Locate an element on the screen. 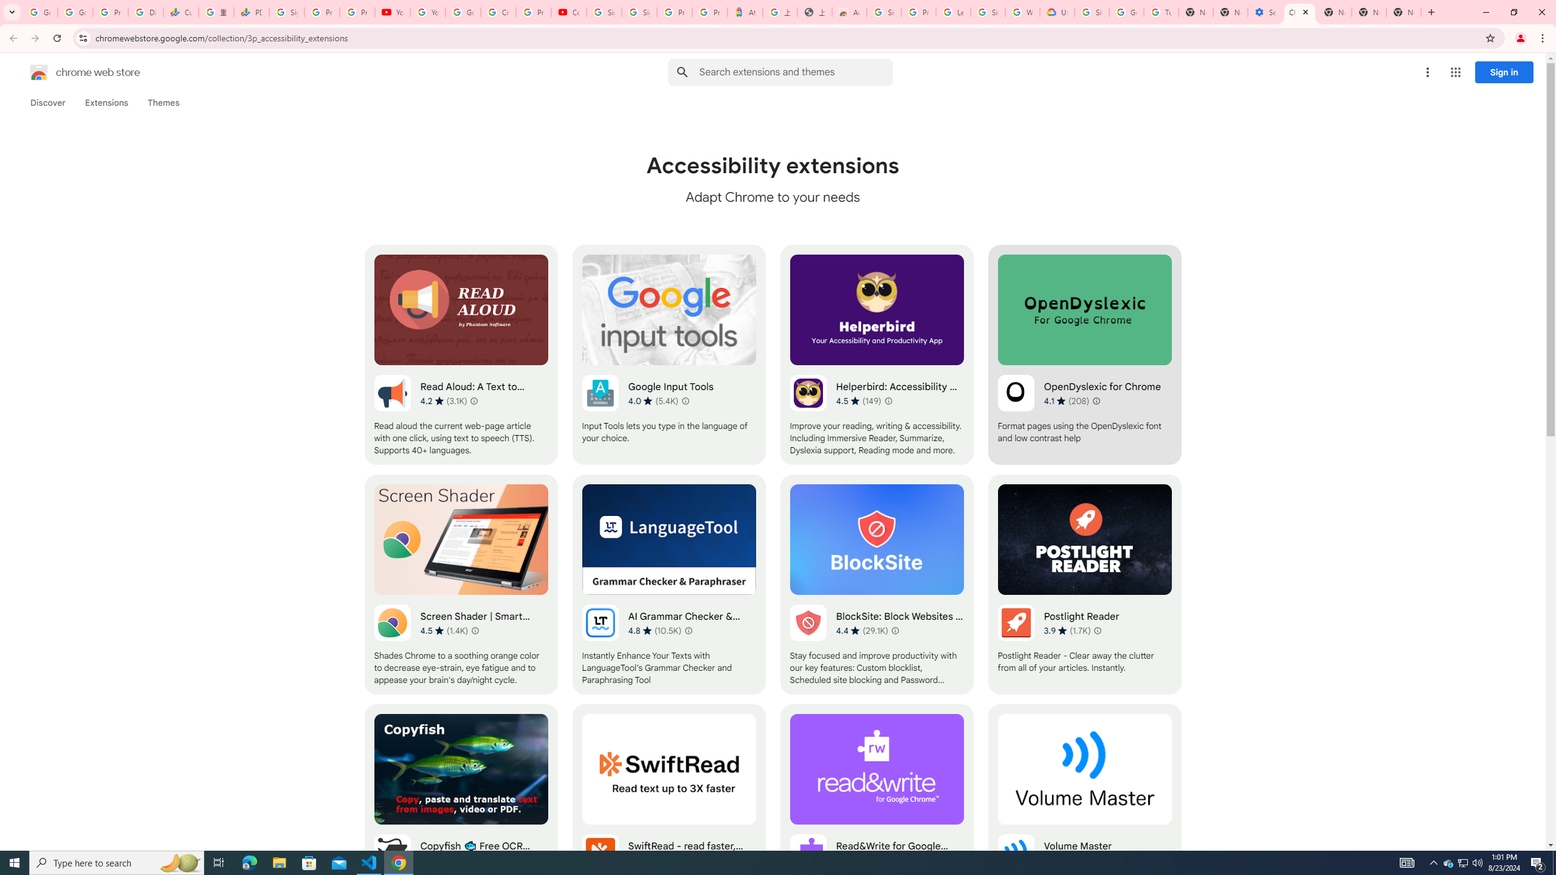  Discover is located at coordinates (47, 103).